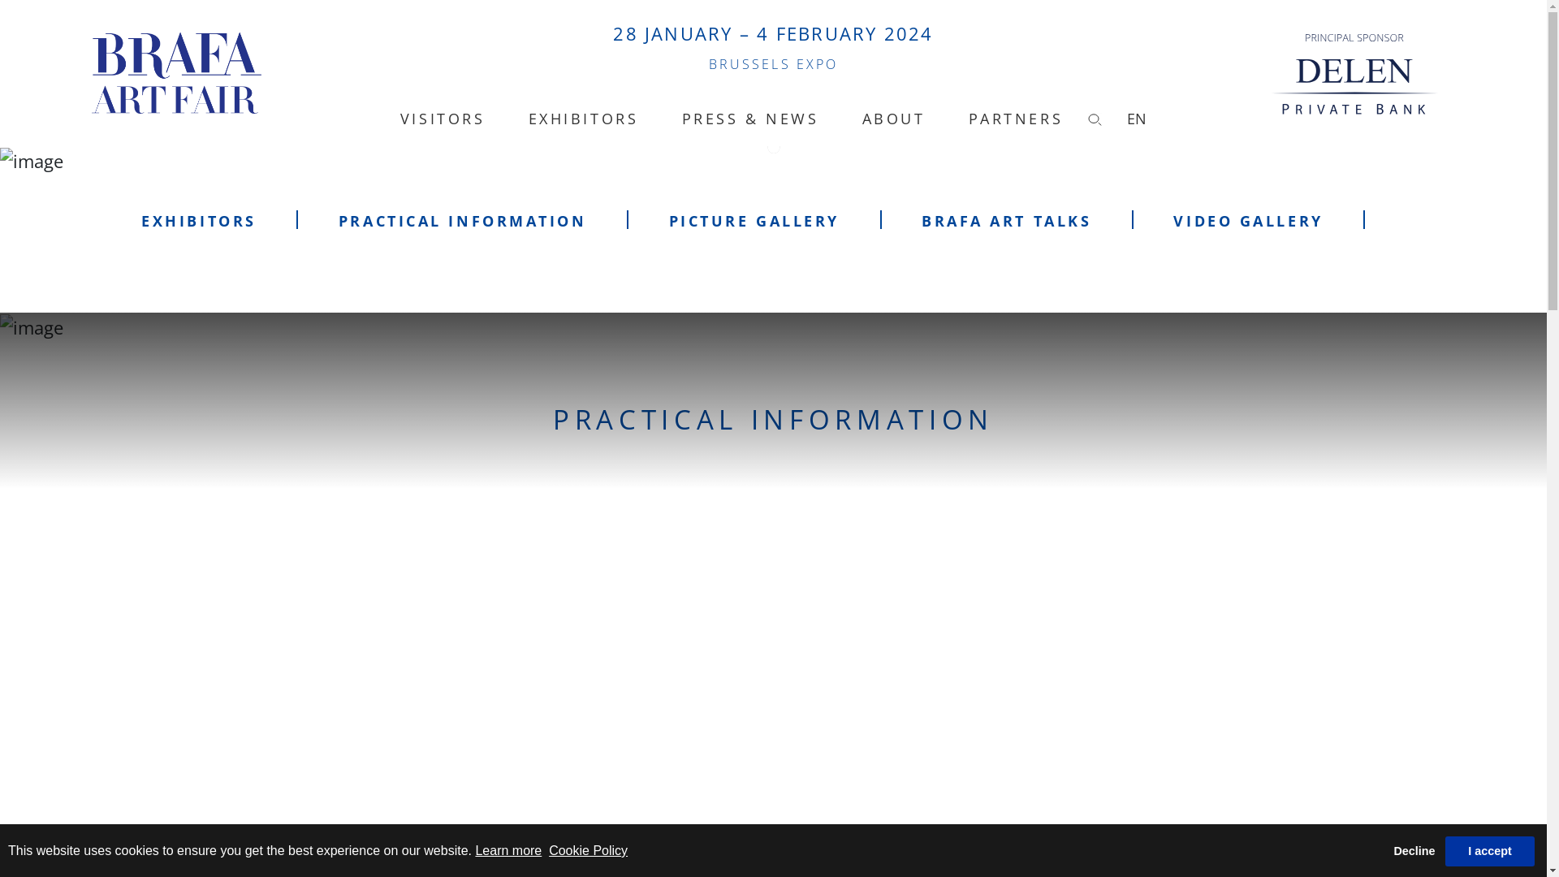 The width and height of the screenshot is (1559, 877). Describe the element at coordinates (508, 851) in the screenshot. I see `Learn more` at that location.